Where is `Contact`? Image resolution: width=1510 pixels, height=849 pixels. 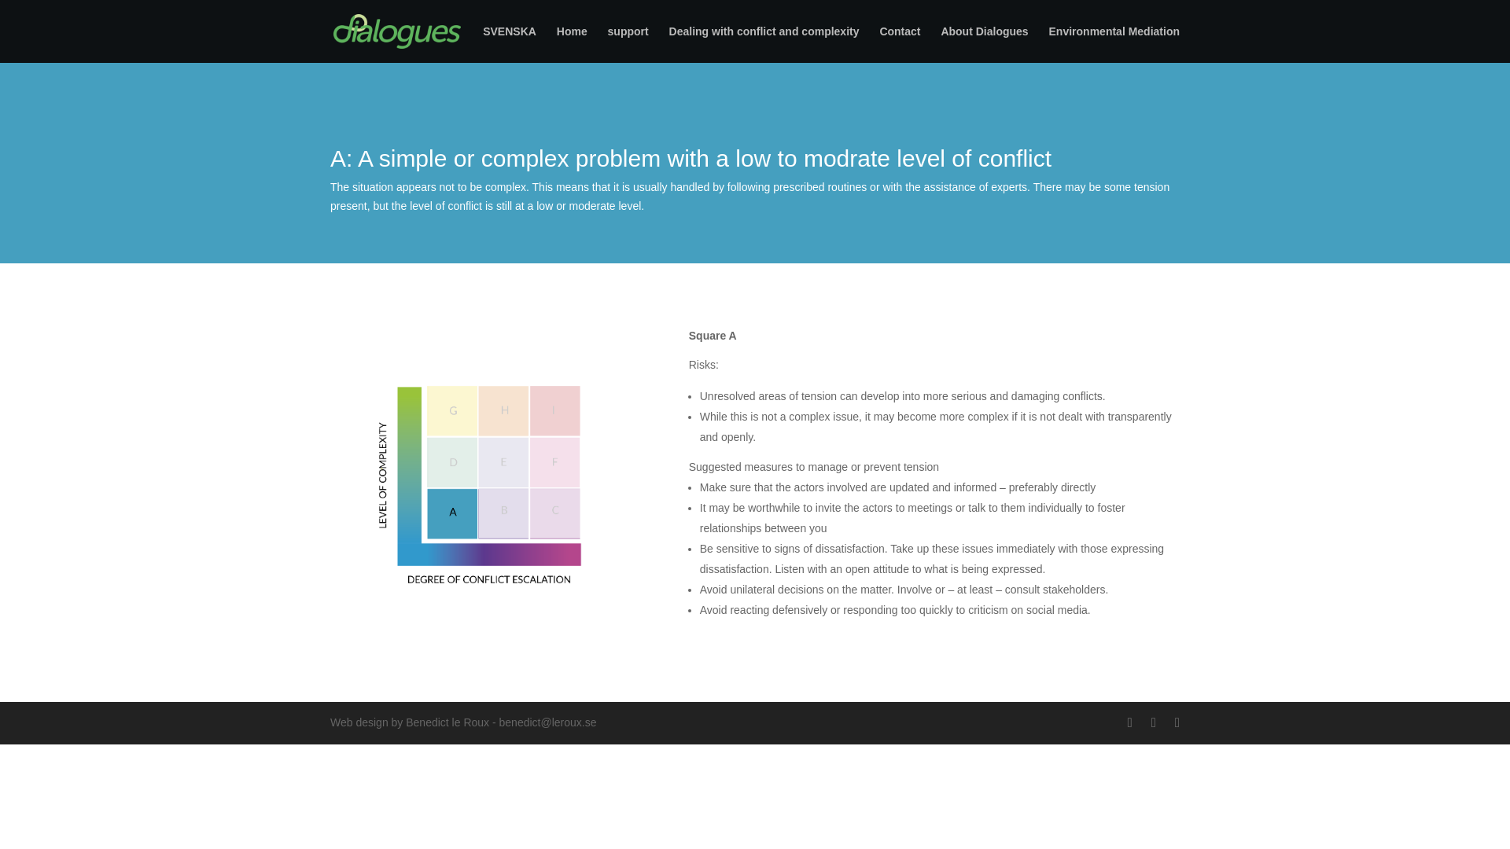
Contact is located at coordinates (899, 44).